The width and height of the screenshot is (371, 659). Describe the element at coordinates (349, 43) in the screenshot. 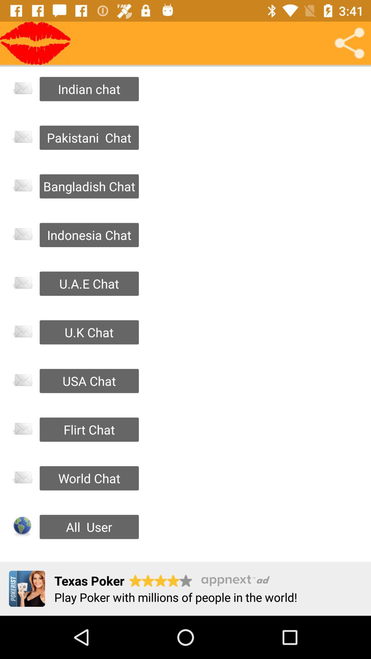

I see `click the item at the top right corner` at that location.